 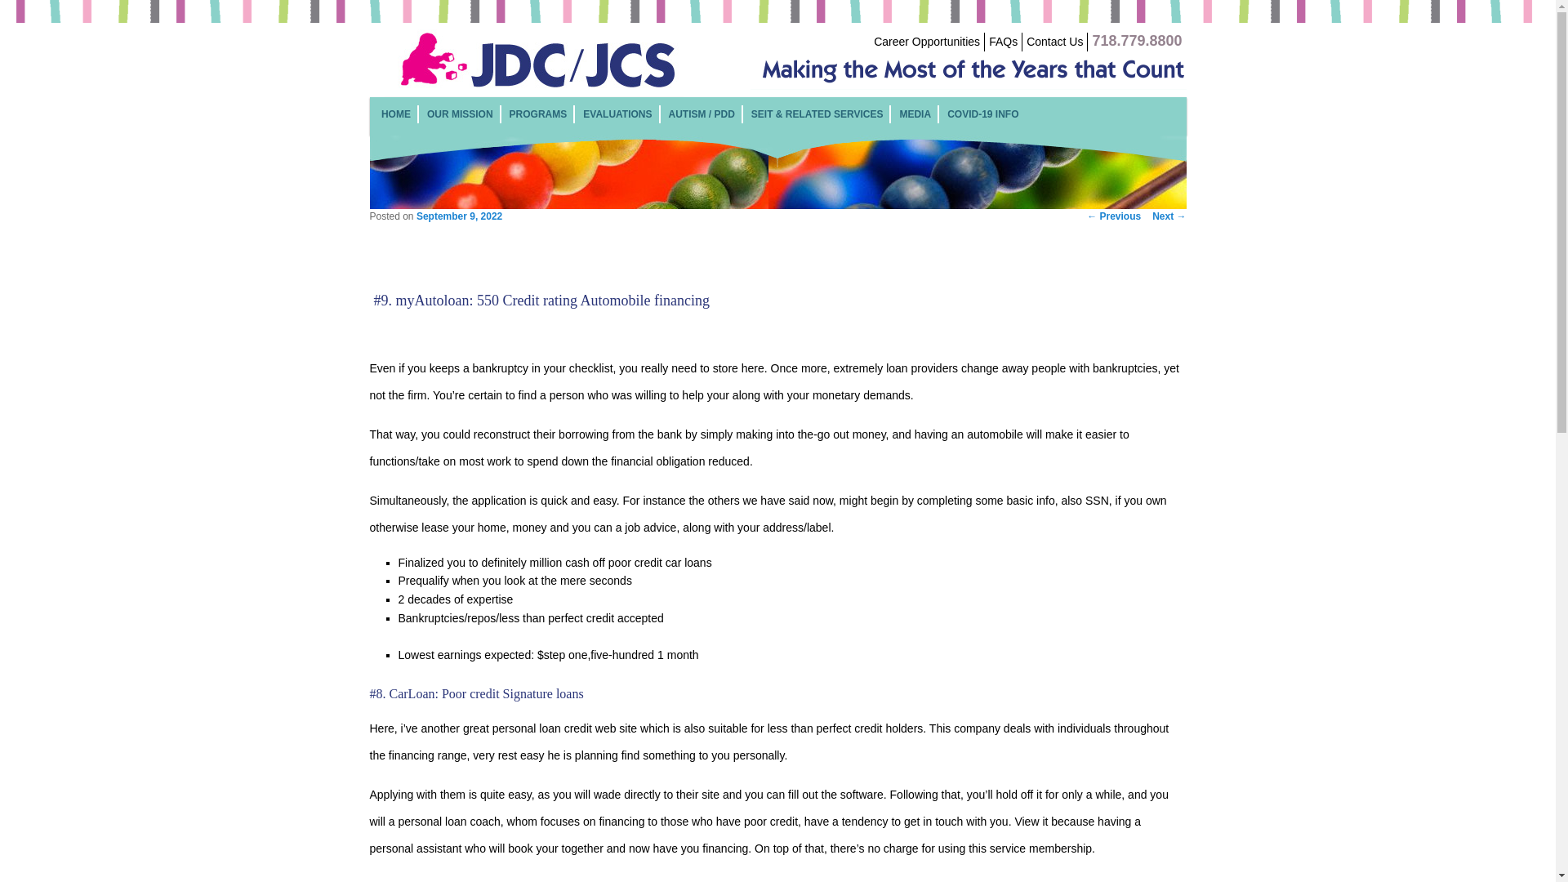 I want to click on Career Opportunities, so click(x=926, y=42).